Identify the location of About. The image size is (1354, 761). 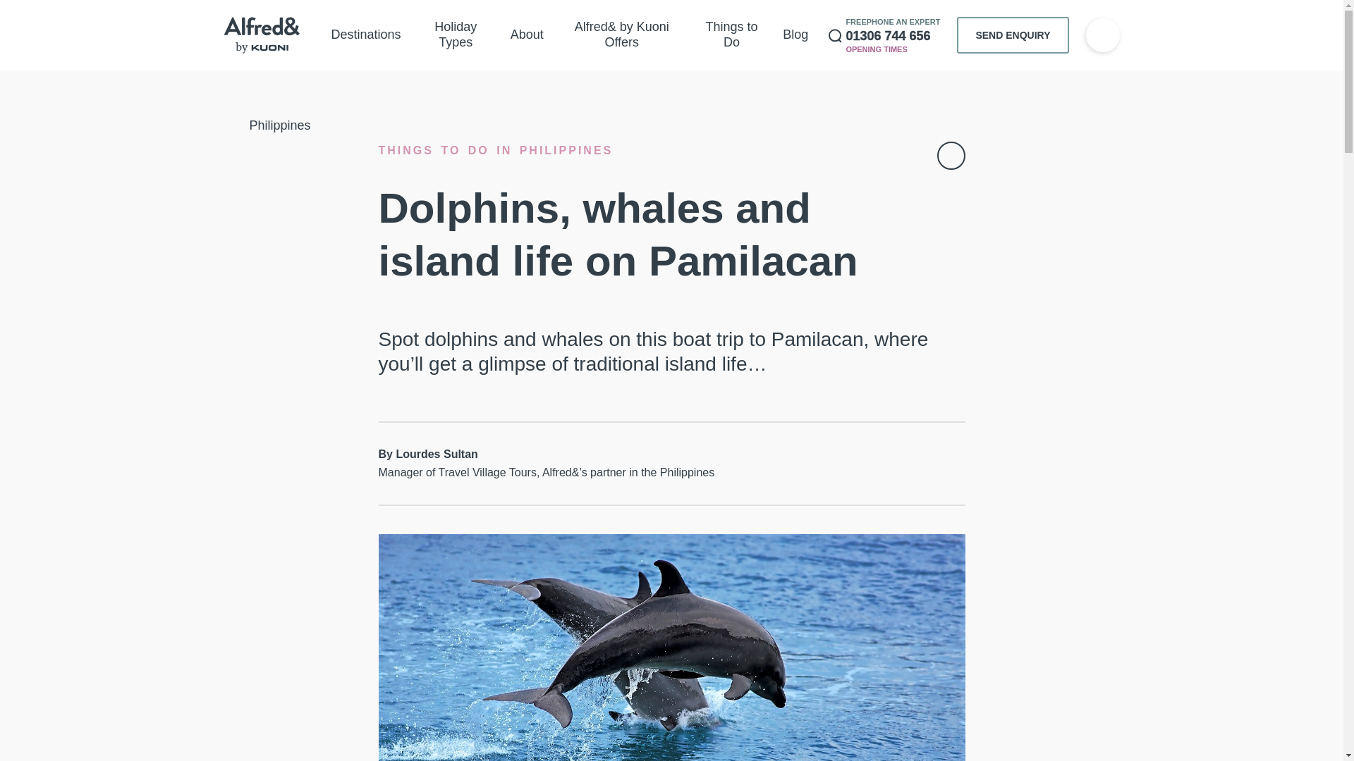
(527, 35).